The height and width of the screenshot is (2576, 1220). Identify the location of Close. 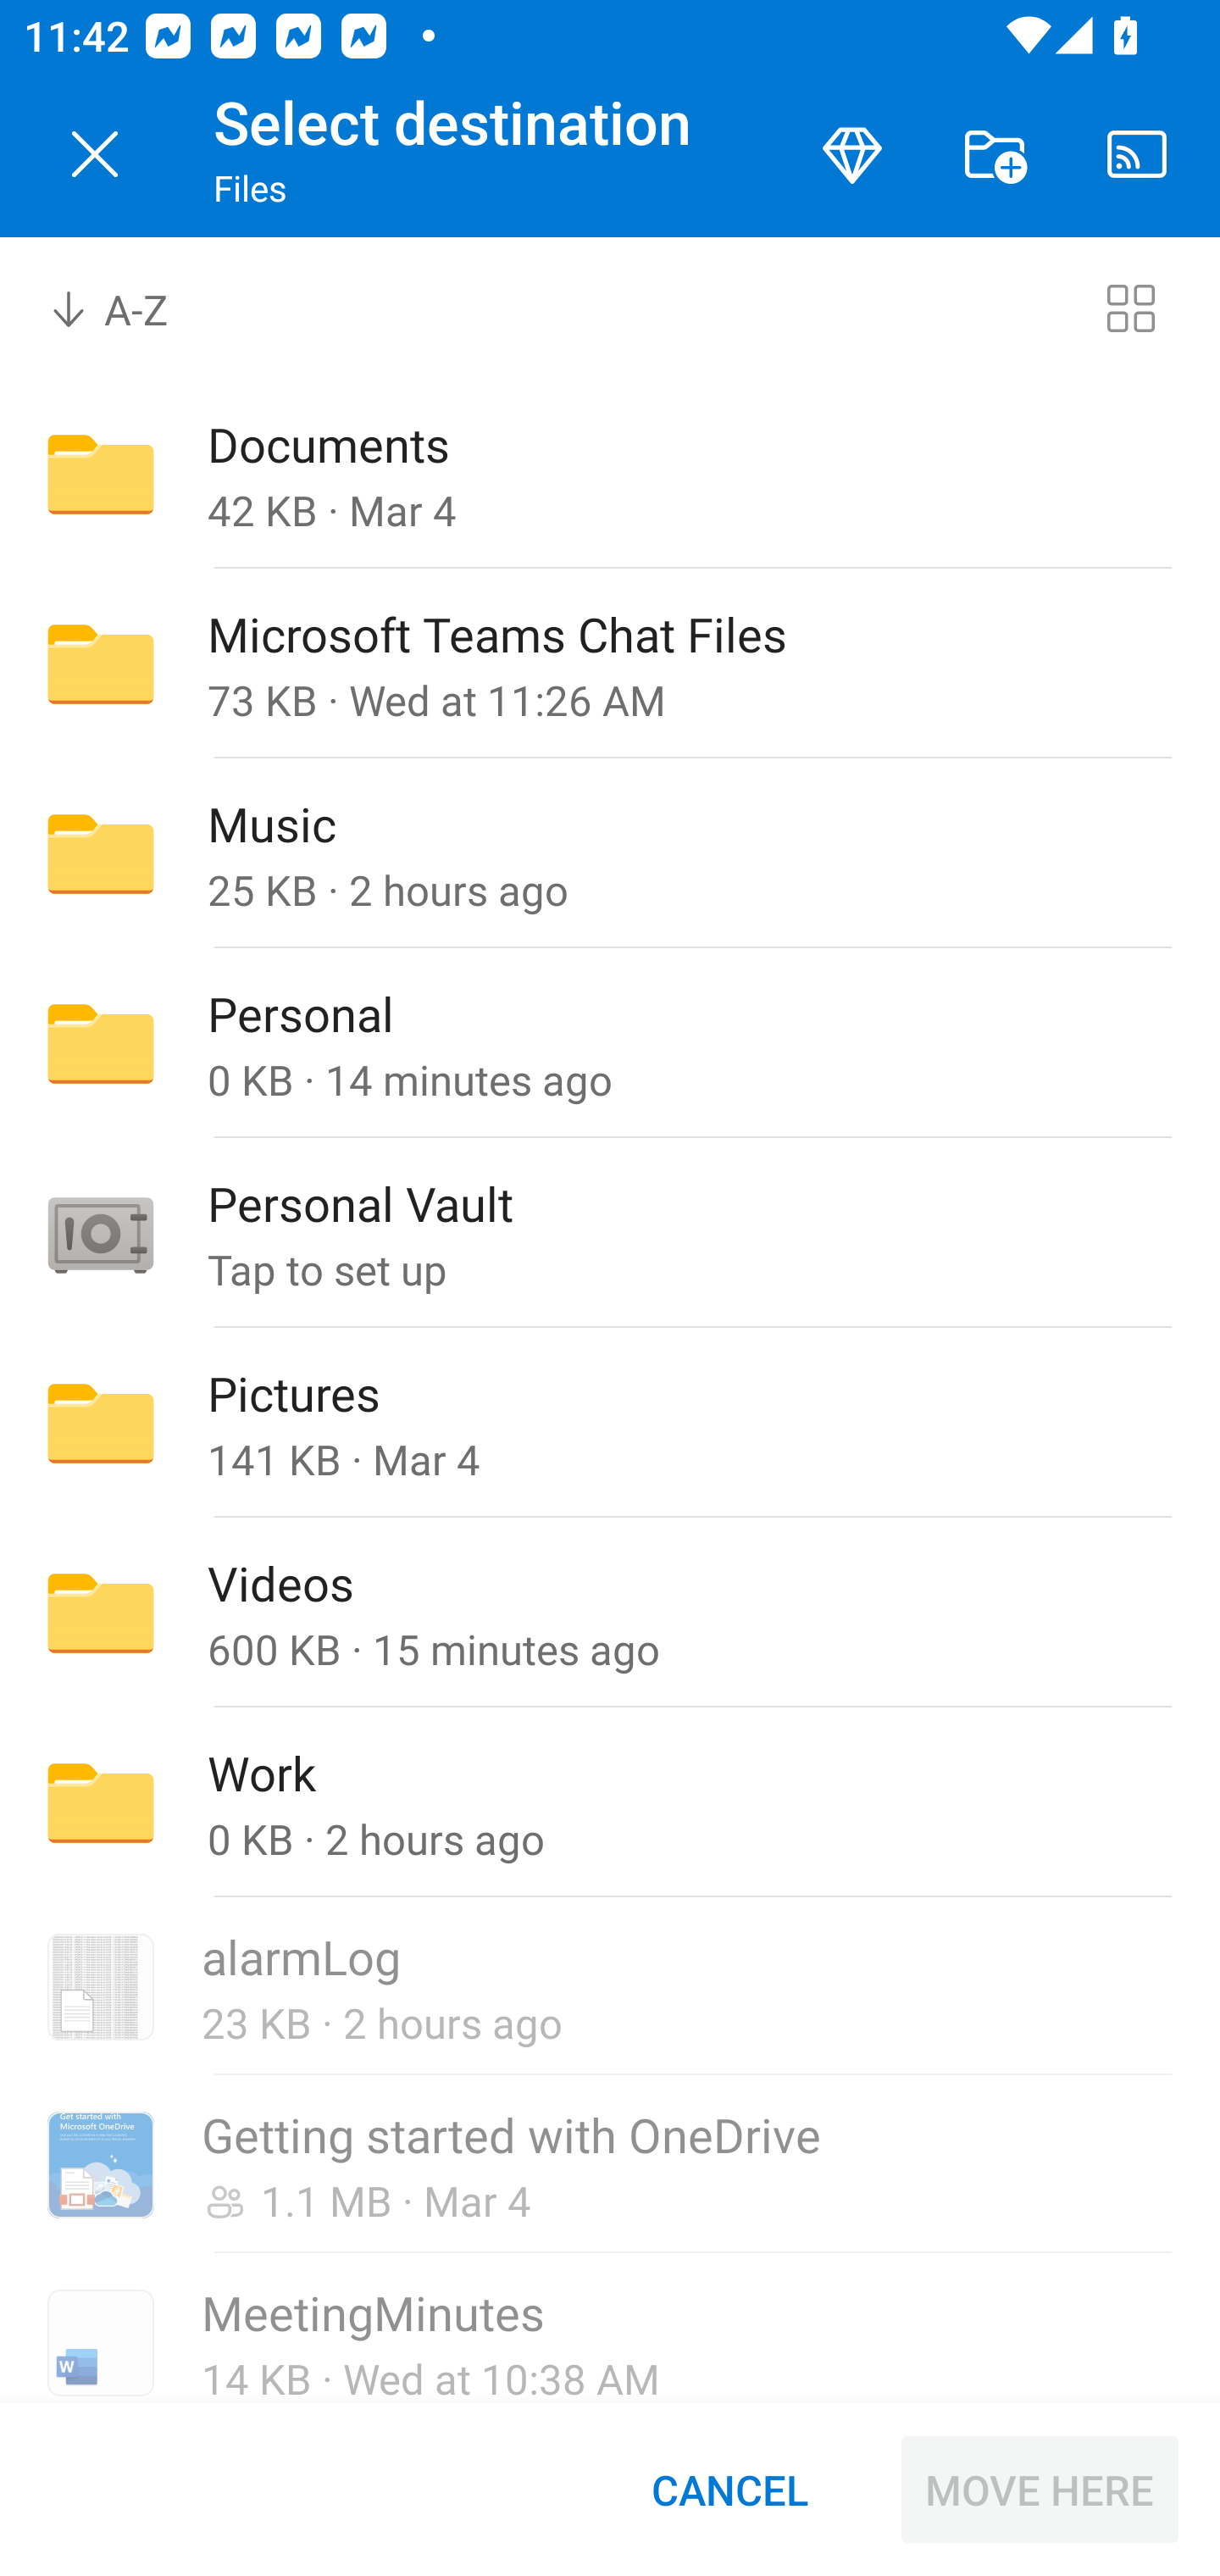
(95, 154).